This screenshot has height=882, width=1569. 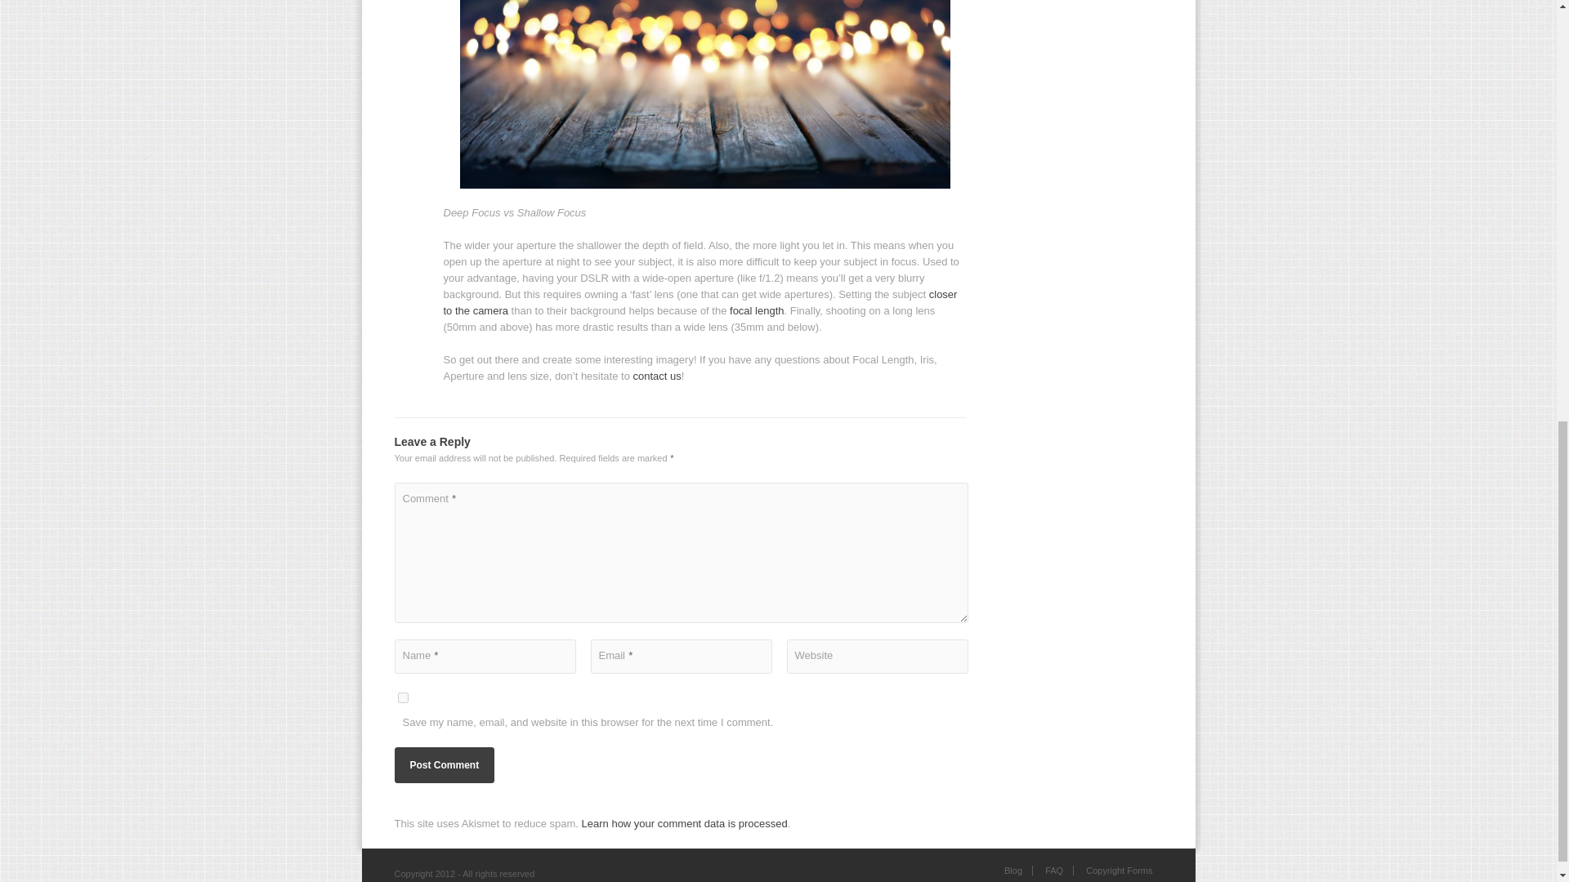 I want to click on Post Comment, so click(x=443, y=764).